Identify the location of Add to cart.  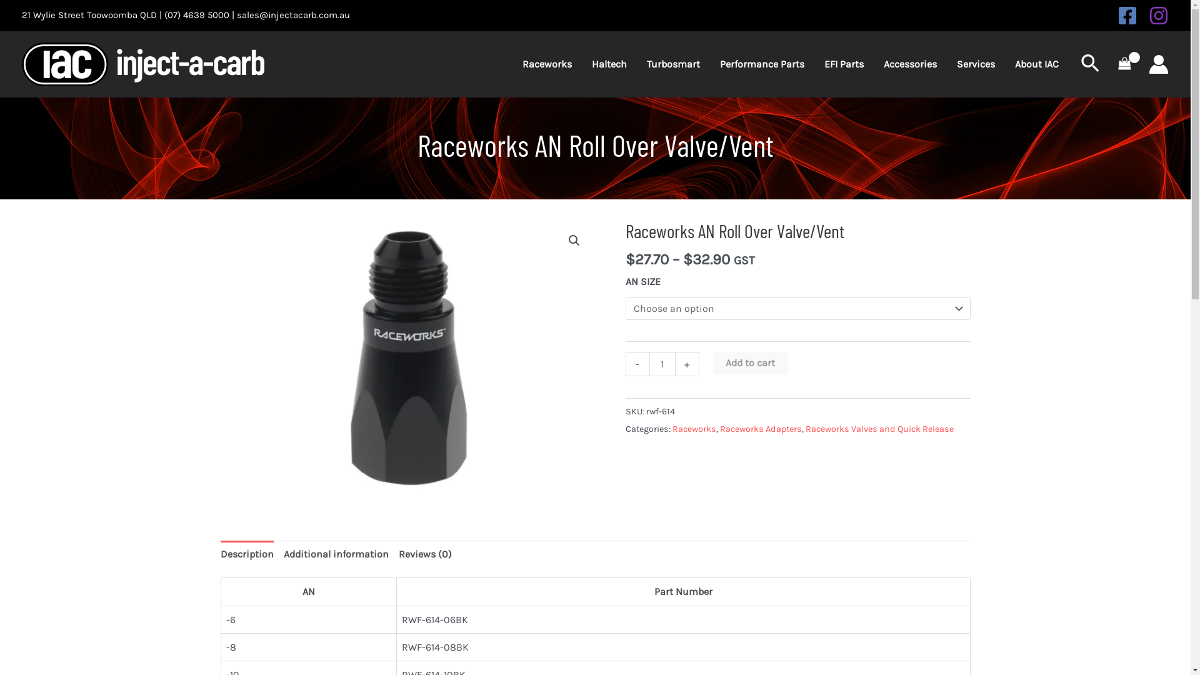
(750, 363).